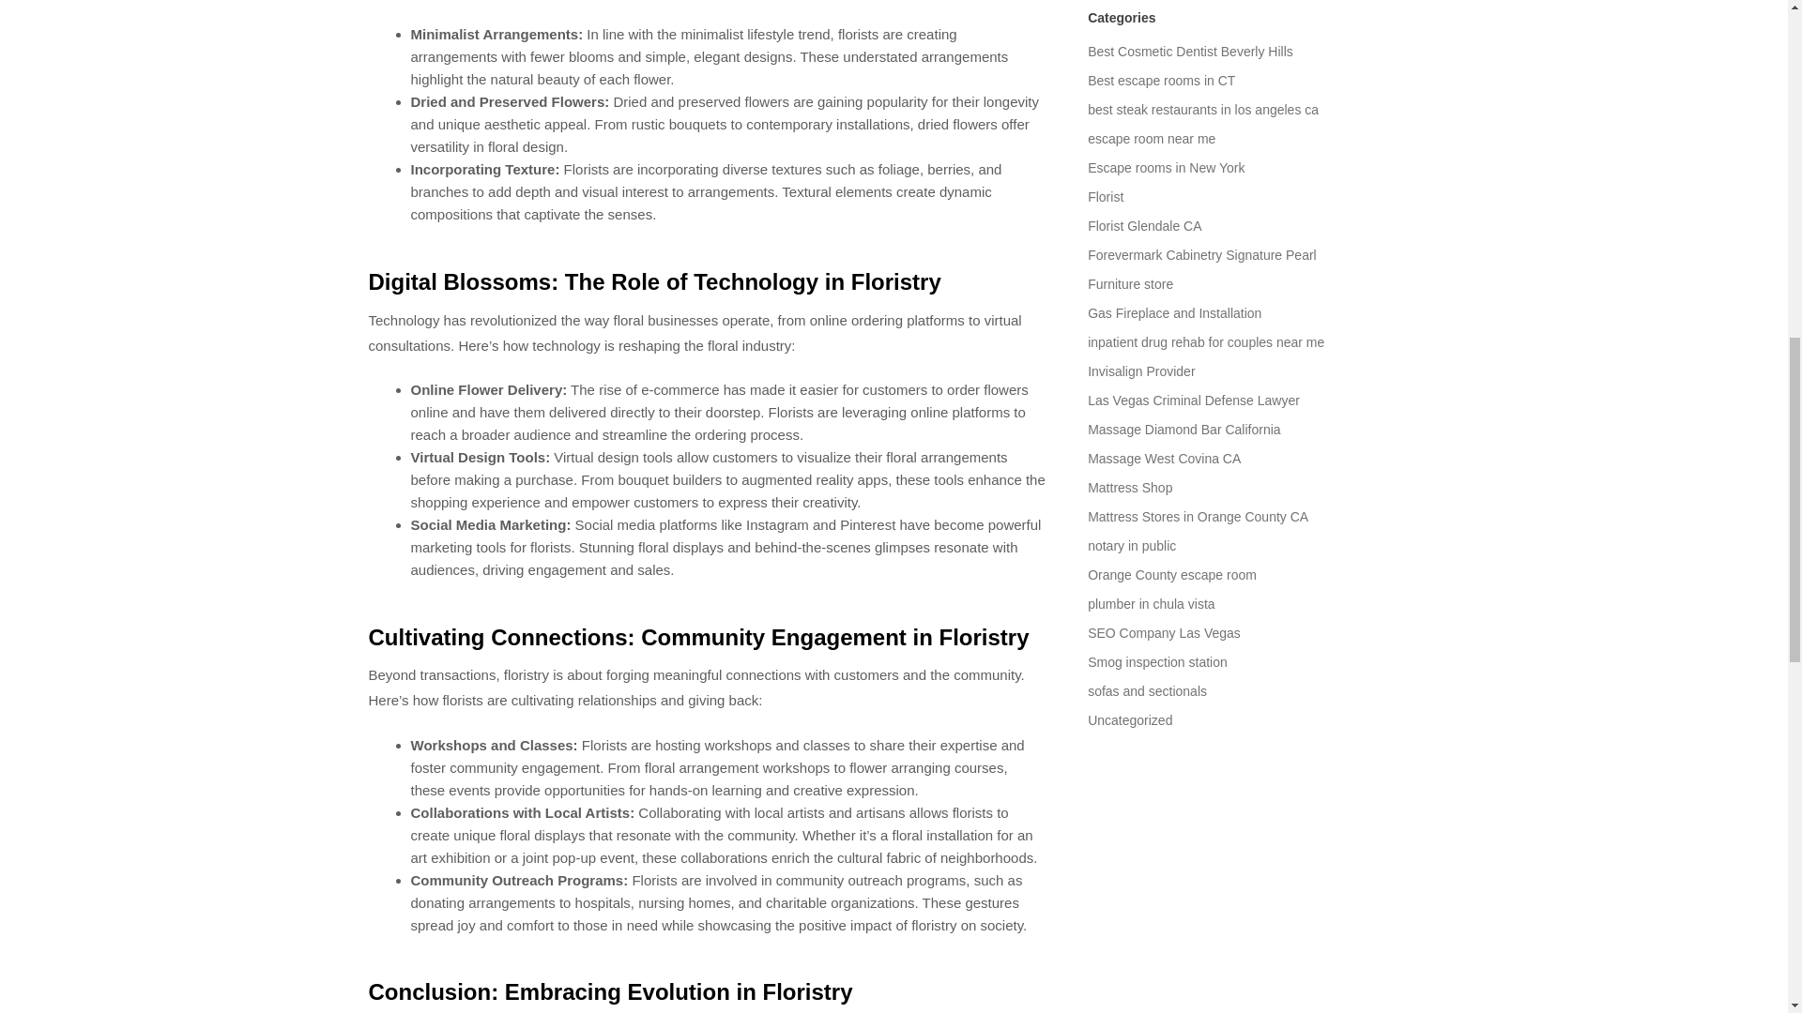  I want to click on Invisalign Provider, so click(1141, 370).